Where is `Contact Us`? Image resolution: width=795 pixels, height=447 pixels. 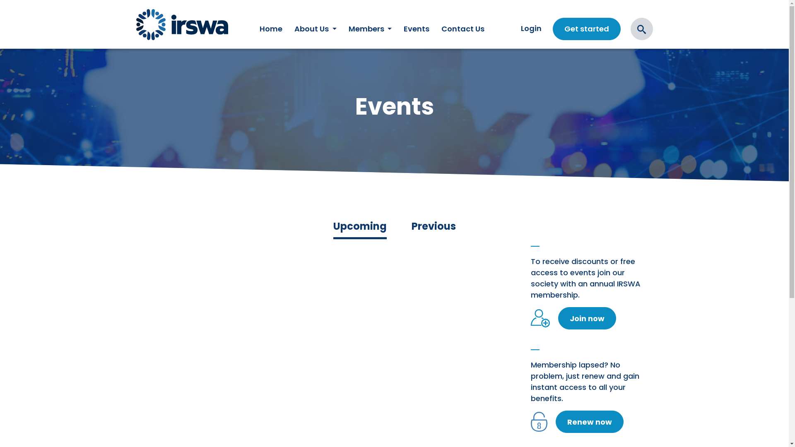
Contact Us is located at coordinates (463, 29).